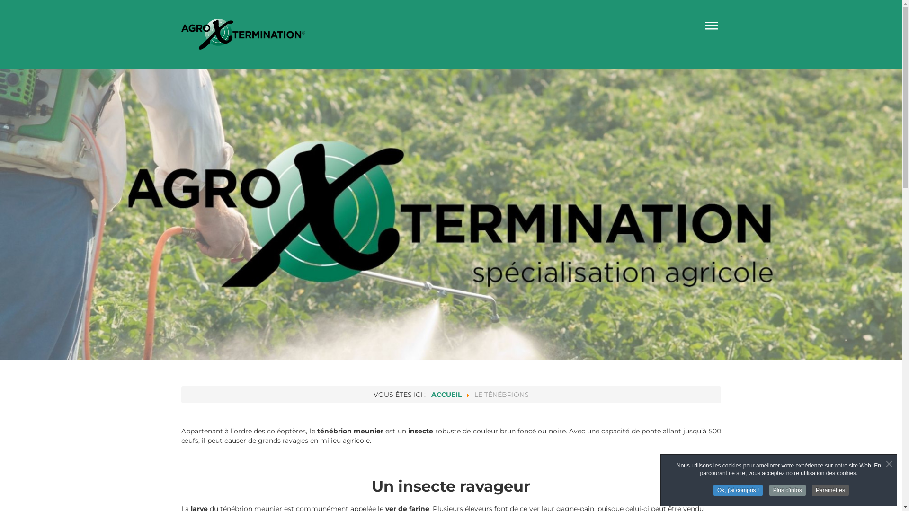  Describe the element at coordinates (454, 338) in the screenshot. I see `Refuser tous les cookies` at that location.